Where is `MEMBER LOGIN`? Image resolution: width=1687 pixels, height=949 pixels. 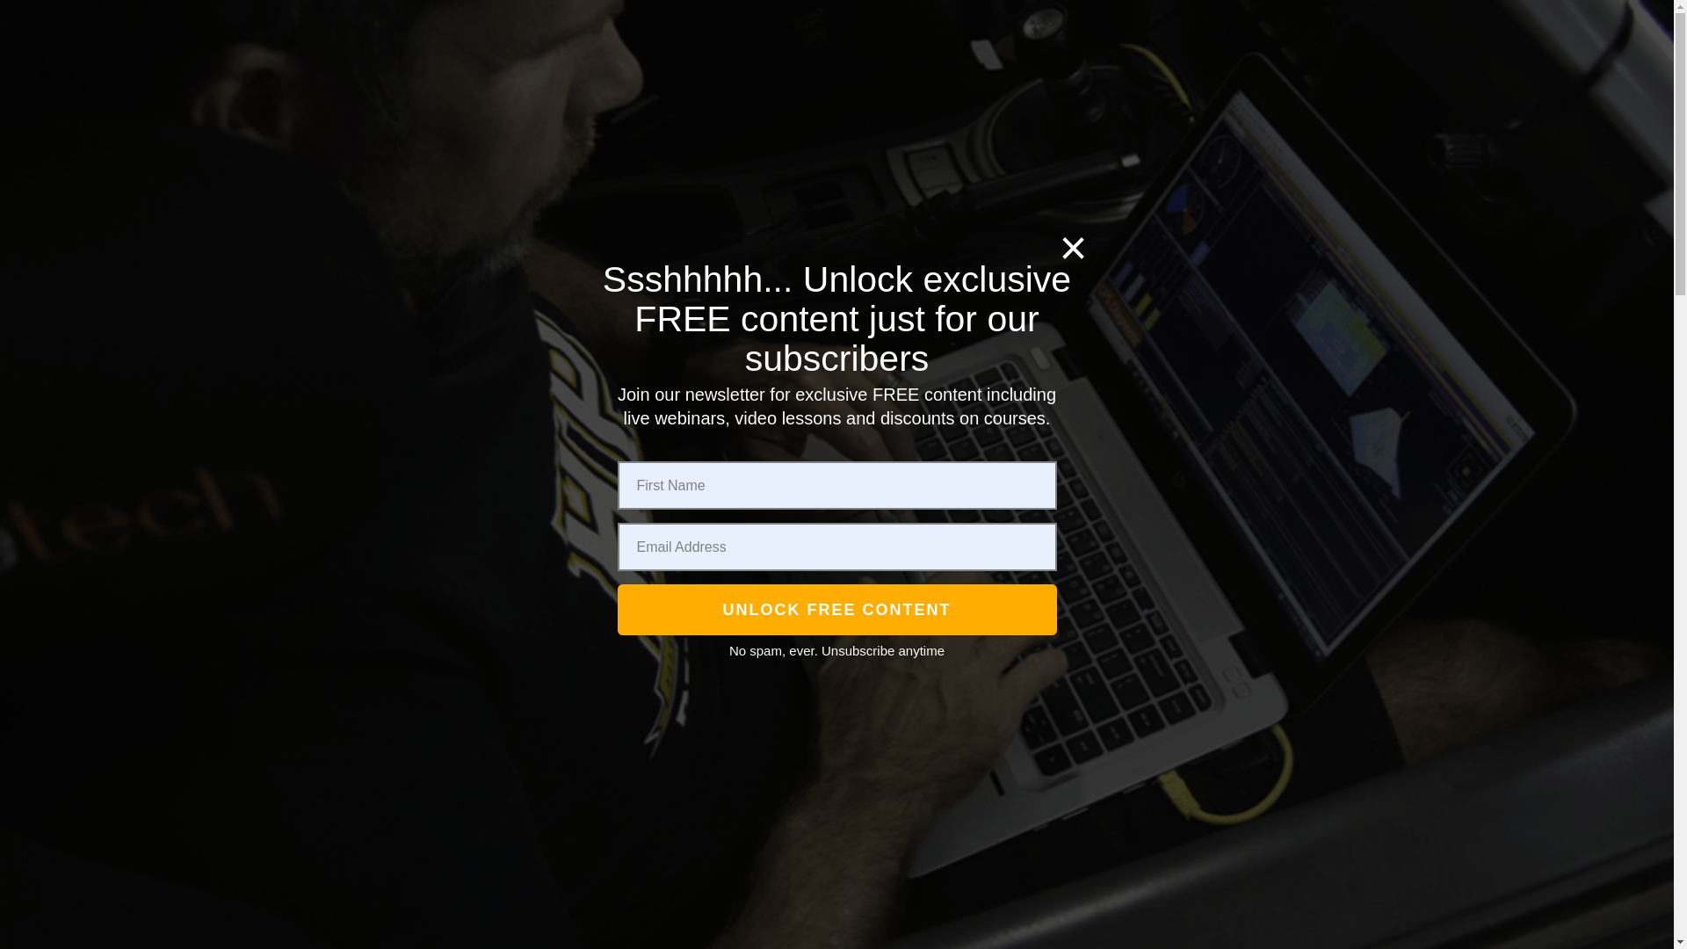 MEMBER LOGIN is located at coordinates (1286, 190).